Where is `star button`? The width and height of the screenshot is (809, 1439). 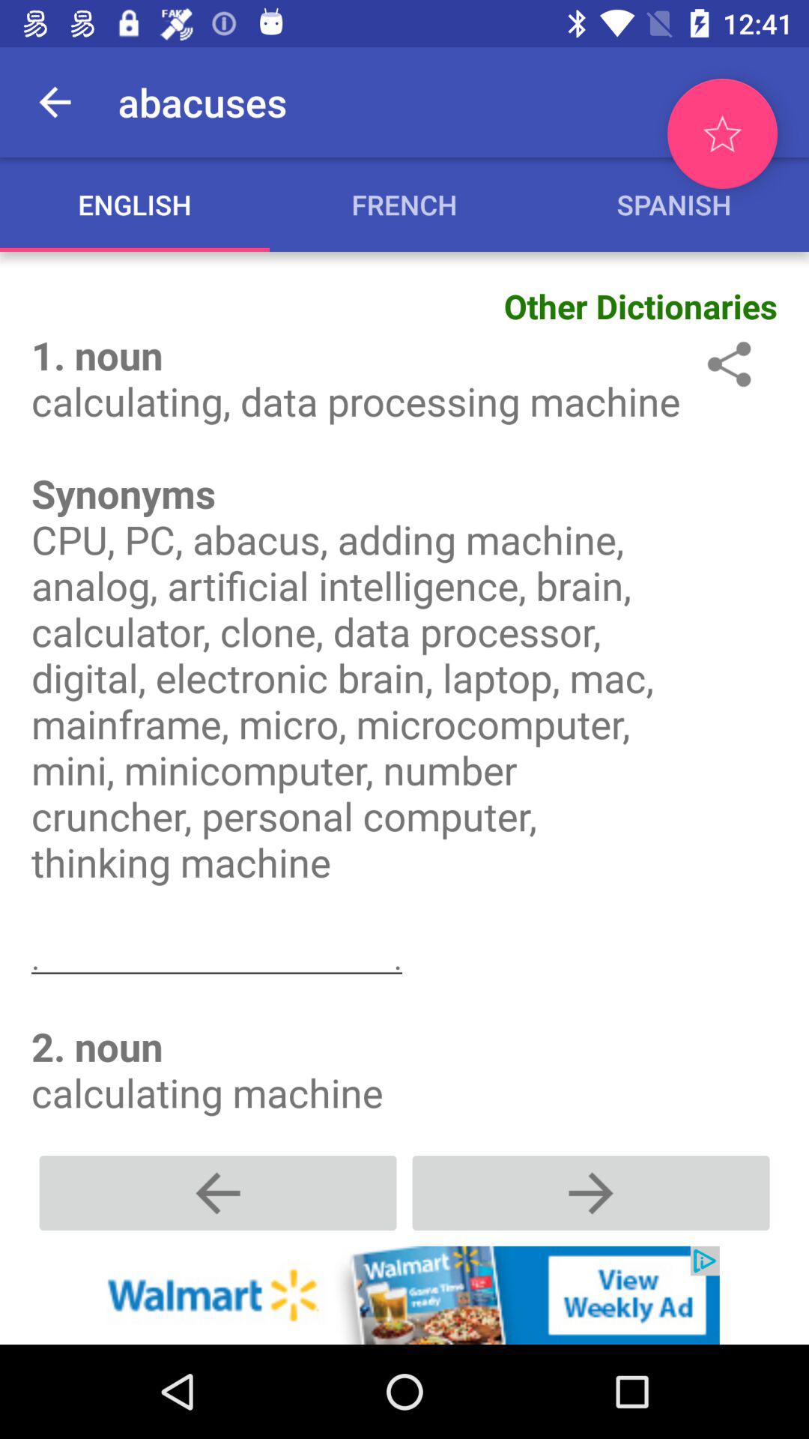
star button is located at coordinates (722, 133).